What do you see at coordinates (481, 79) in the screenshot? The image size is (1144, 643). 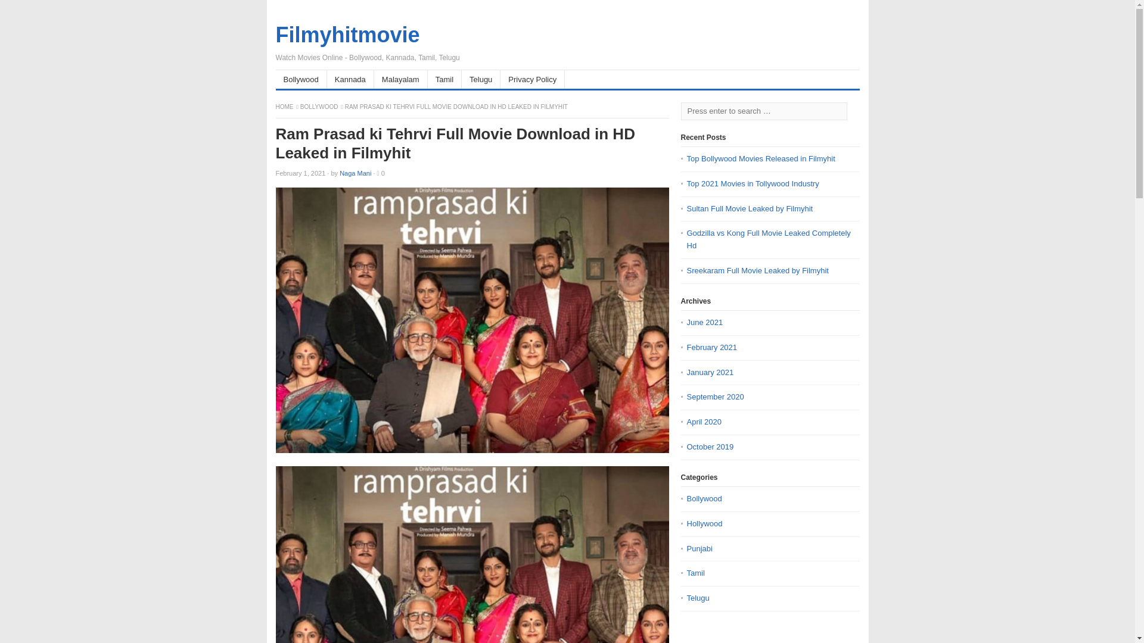 I see `Telugu` at bounding box center [481, 79].